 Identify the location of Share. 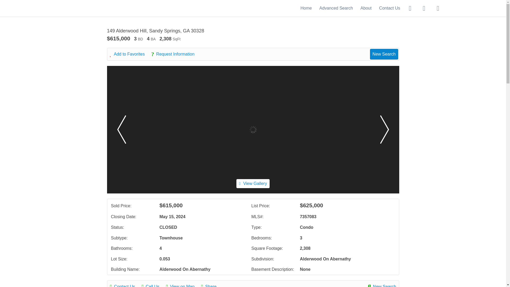
(211, 285).